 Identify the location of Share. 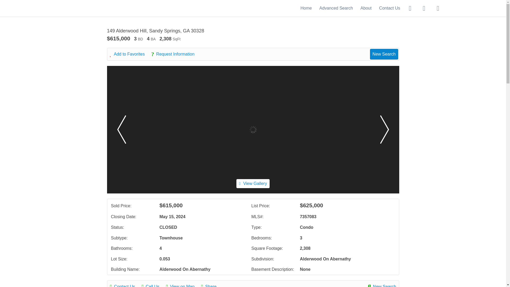
(211, 285).